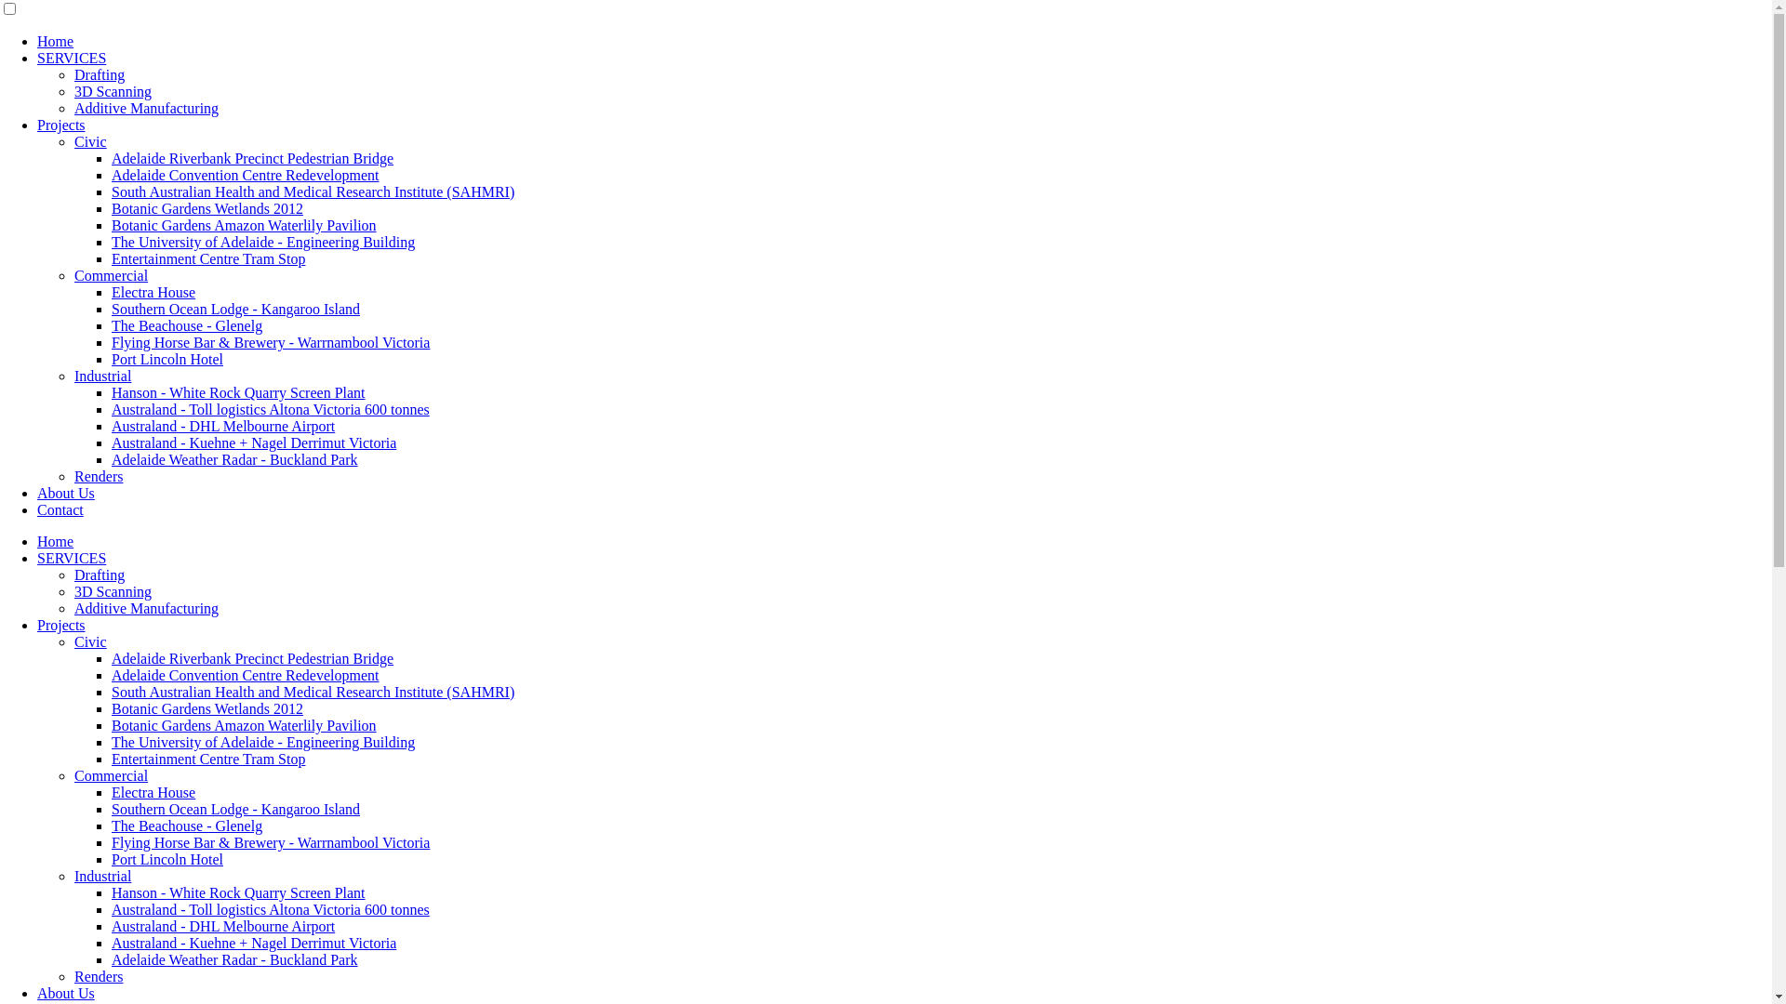 This screenshot has height=1004, width=1786. What do you see at coordinates (66, 493) in the screenshot?
I see `About Us` at bounding box center [66, 493].